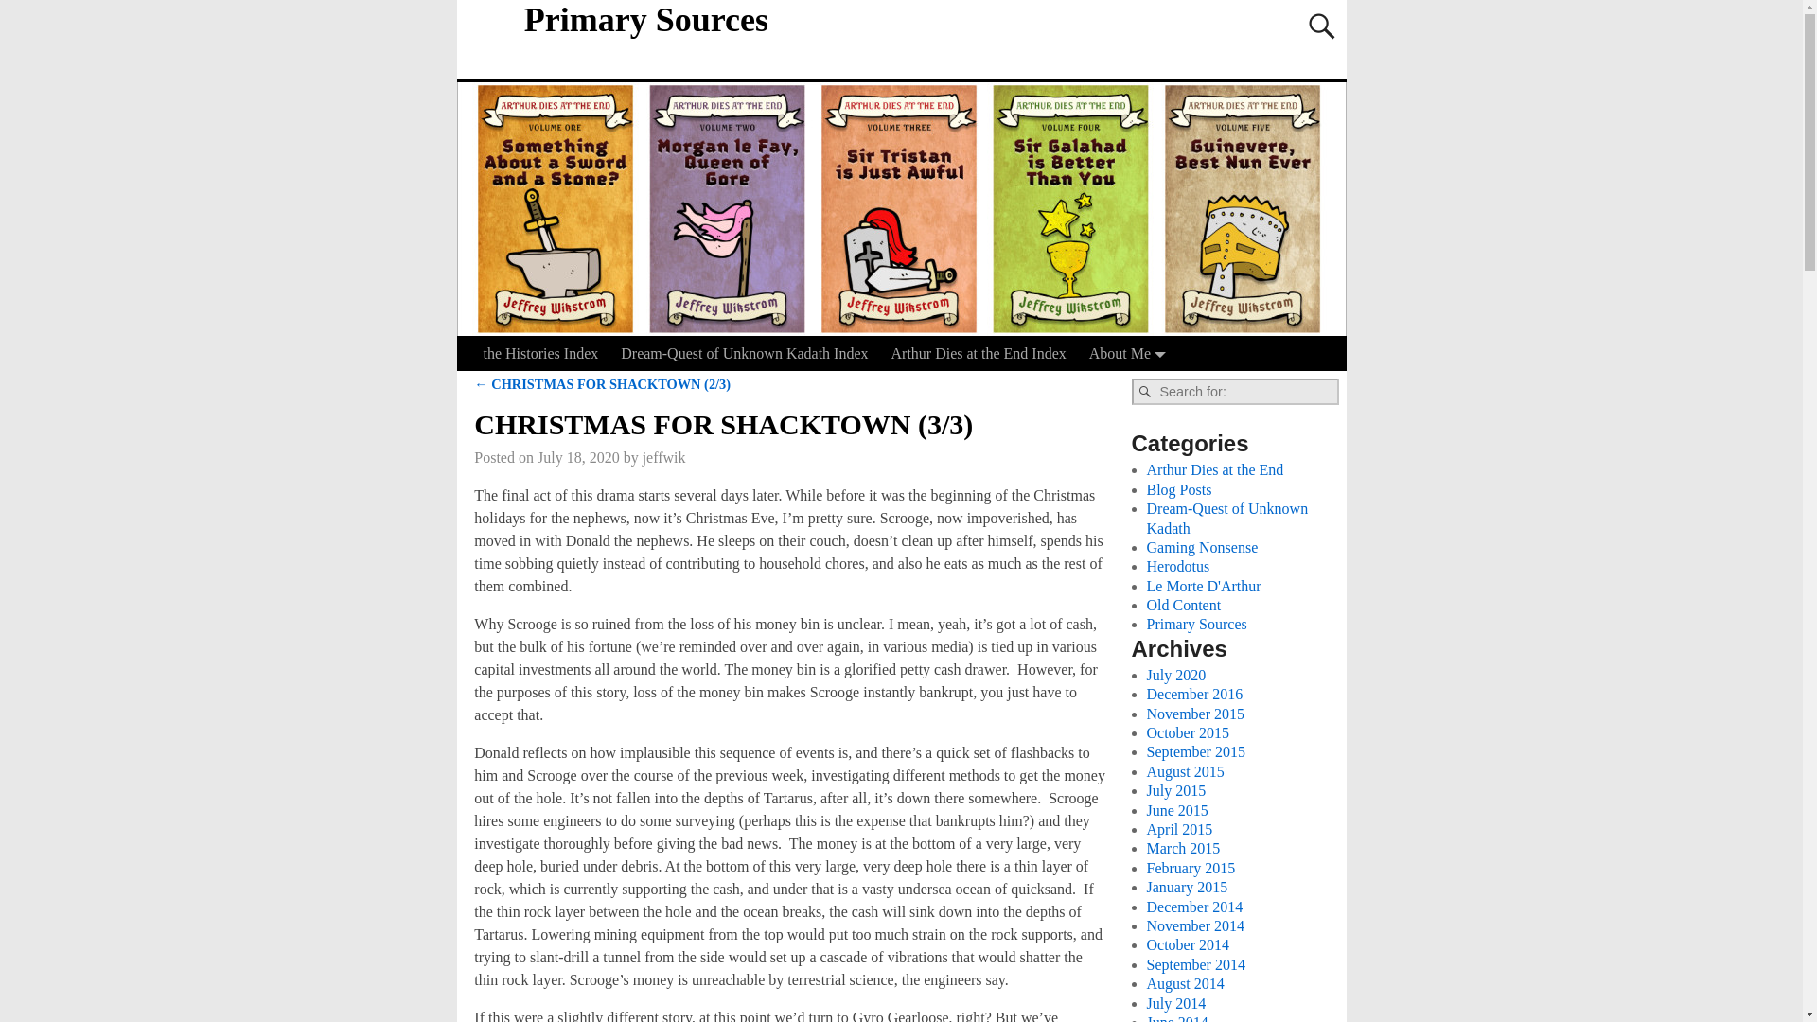 The height and width of the screenshot is (1022, 1817). What do you see at coordinates (645, 20) in the screenshot?
I see `Primary Sources` at bounding box center [645, 20].